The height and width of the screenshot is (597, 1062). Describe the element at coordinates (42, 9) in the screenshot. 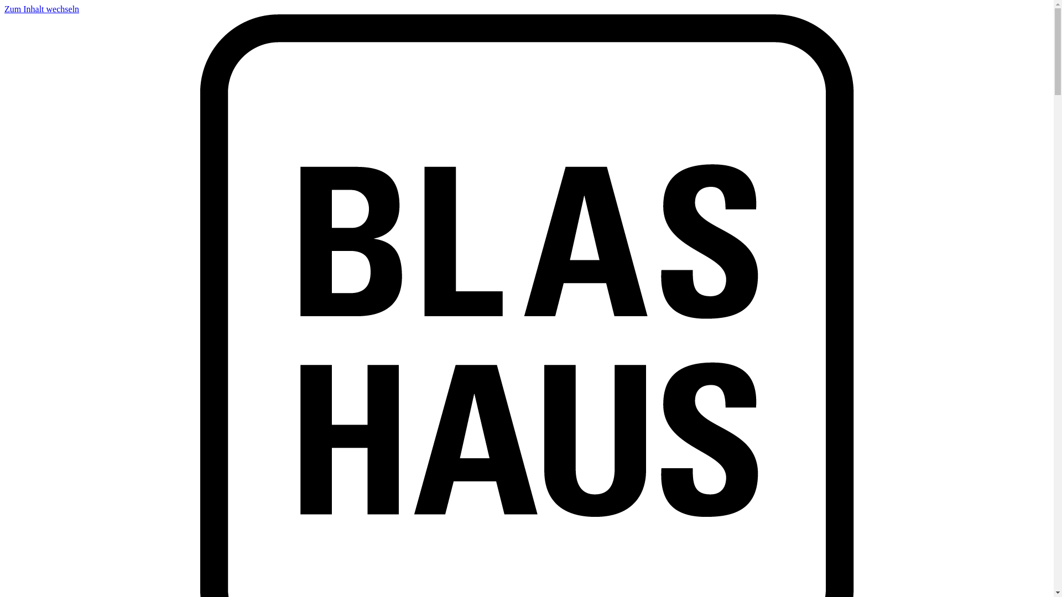

I see `Zum Inhalt wechseln` at that location.